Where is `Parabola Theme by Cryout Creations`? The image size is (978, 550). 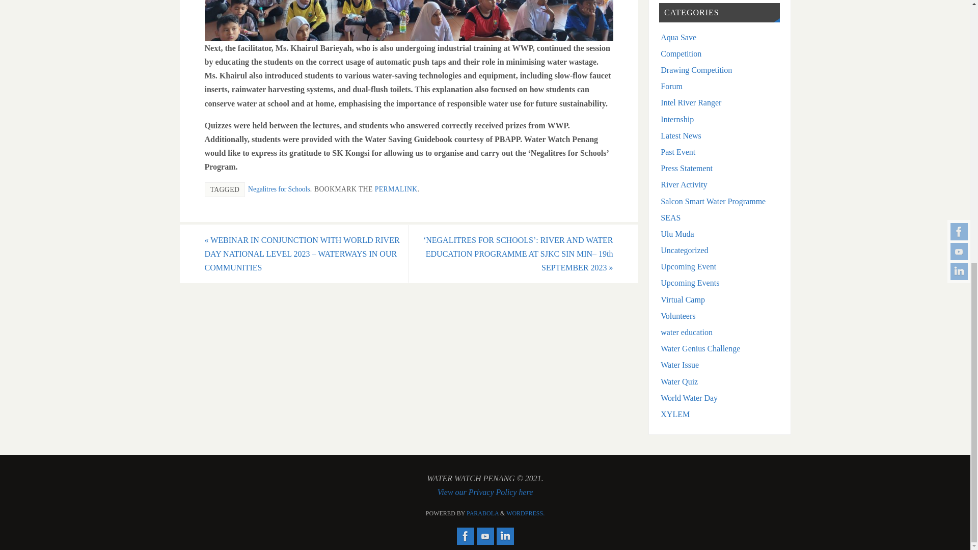 Parabola Theme by Cryout Creations is located at coordinates (482, 513).